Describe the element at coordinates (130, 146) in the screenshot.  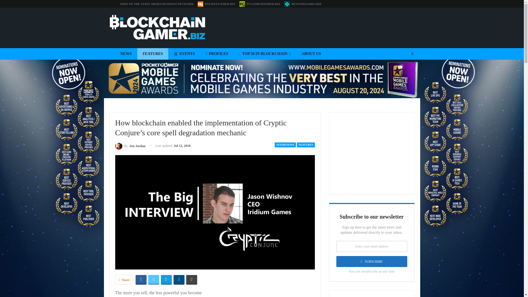
I see `By Jon Jordan` at that location.